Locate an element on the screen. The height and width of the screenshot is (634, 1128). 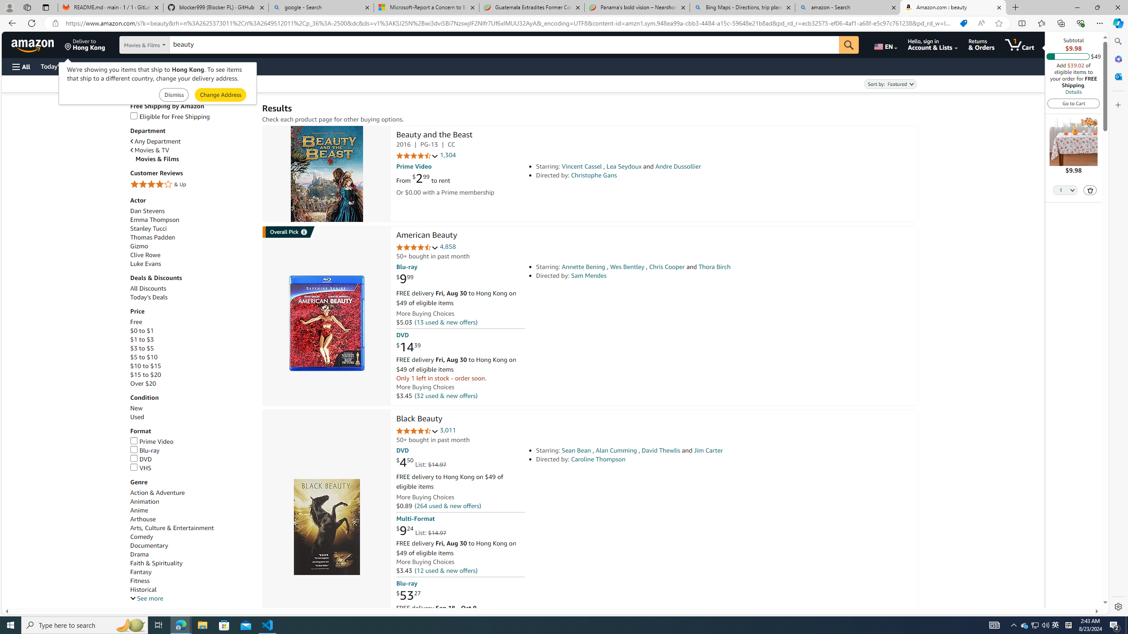
See more, Genre is located at coordinates (146, 599).